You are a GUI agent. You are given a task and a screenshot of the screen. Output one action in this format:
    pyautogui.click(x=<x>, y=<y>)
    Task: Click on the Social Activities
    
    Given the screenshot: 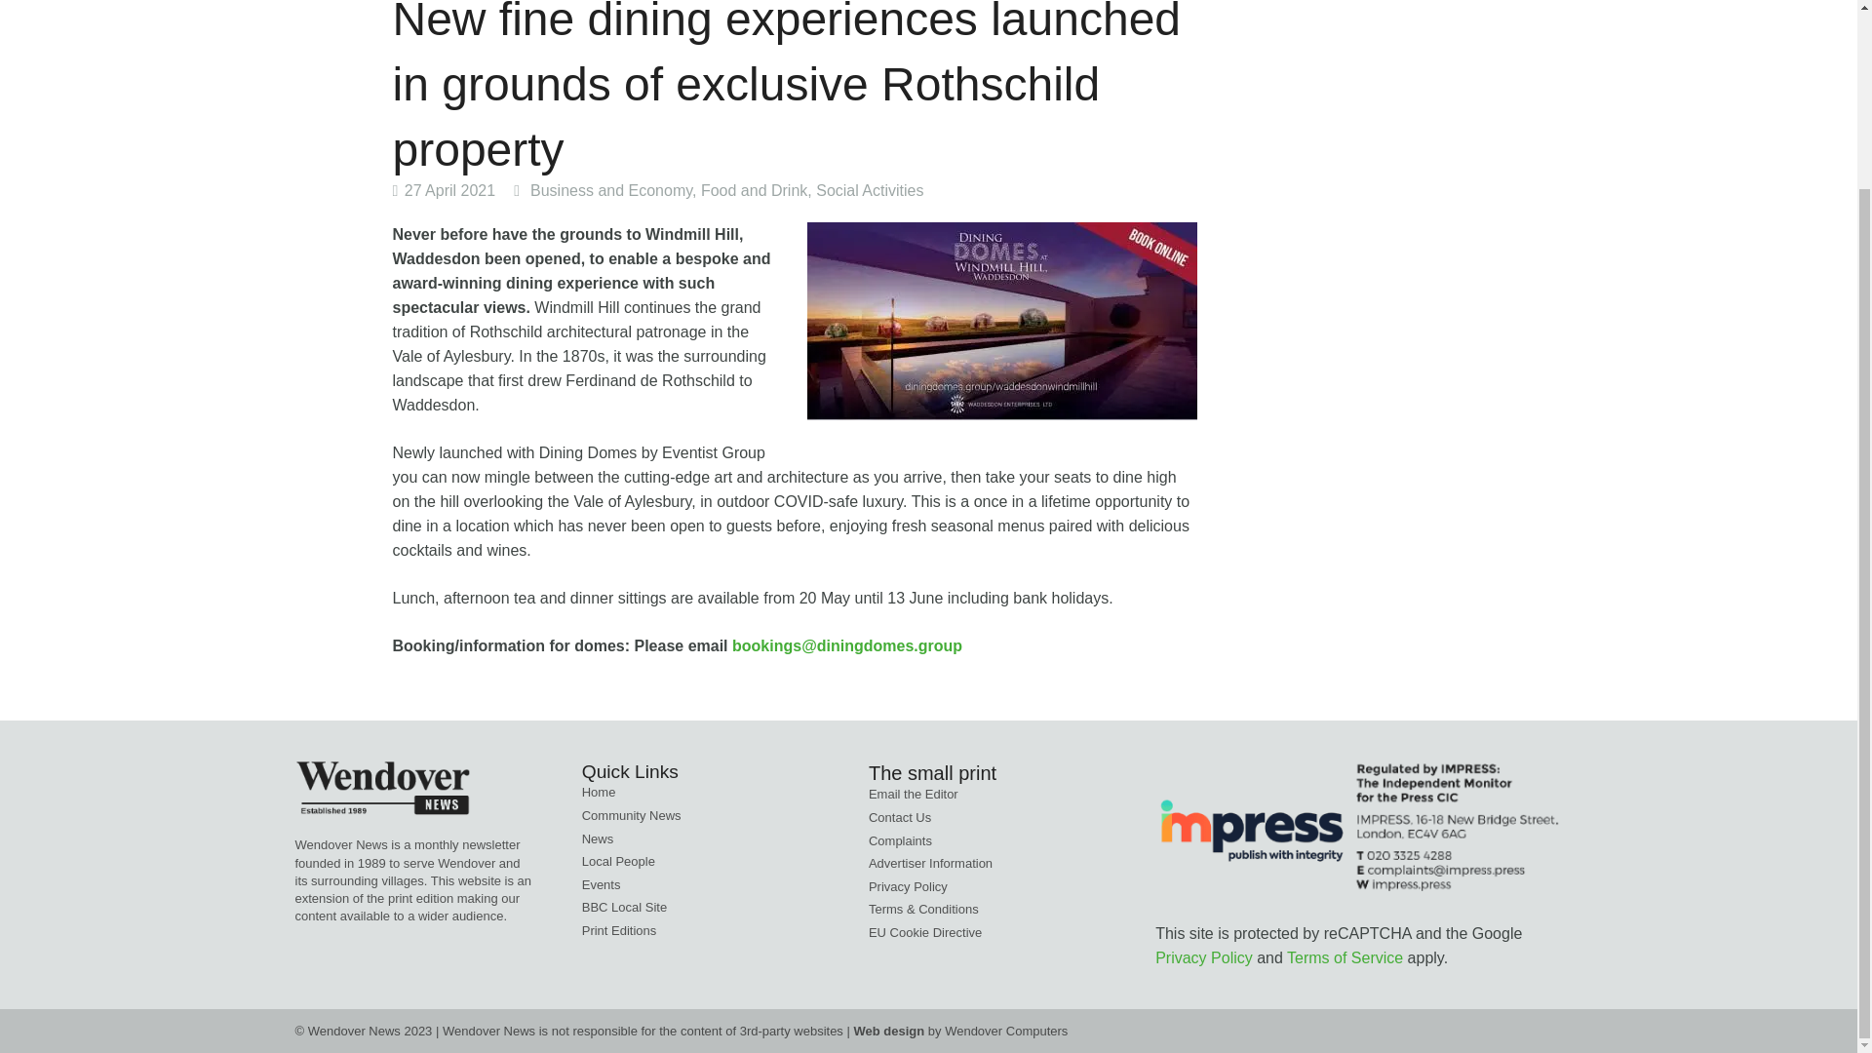 What is the action you would take?
    pyautogui.click(x=870, y=190)
    